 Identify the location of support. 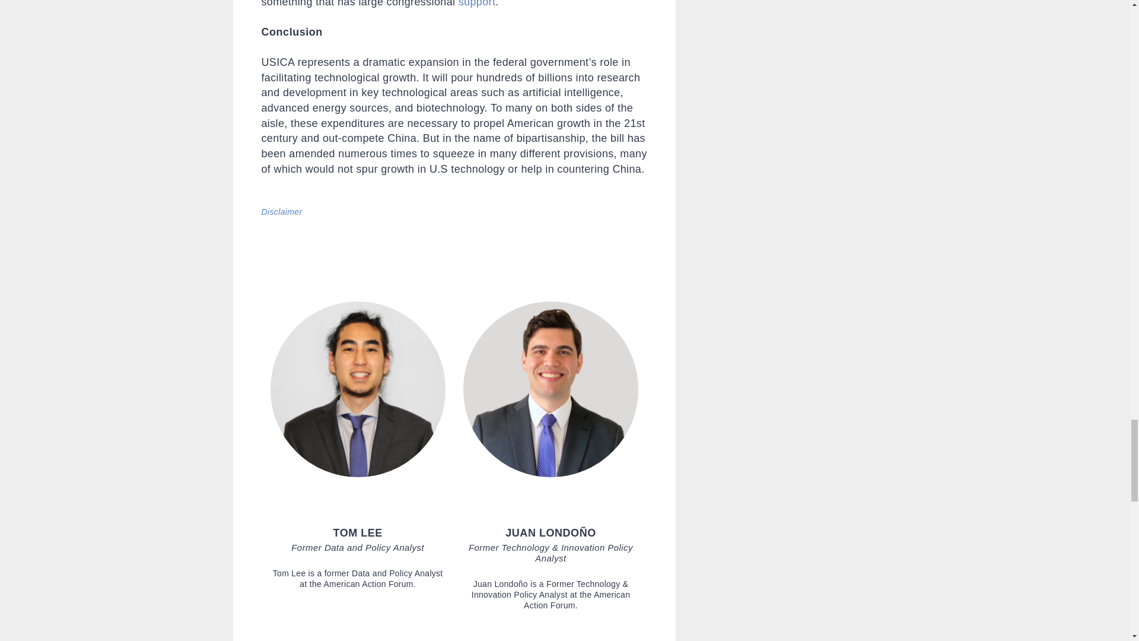
(477, 4).